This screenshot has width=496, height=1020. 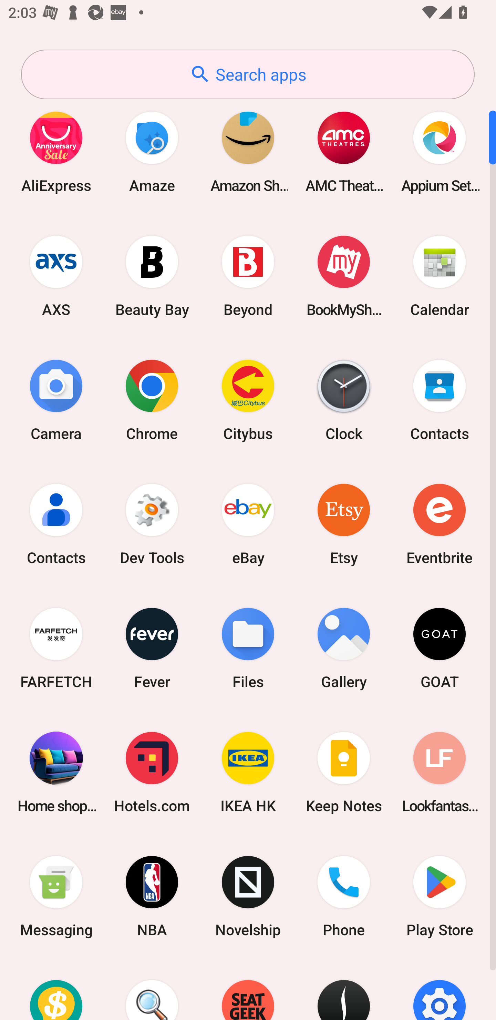 I want to click on Keep Notes, so click(x=344, y=772).